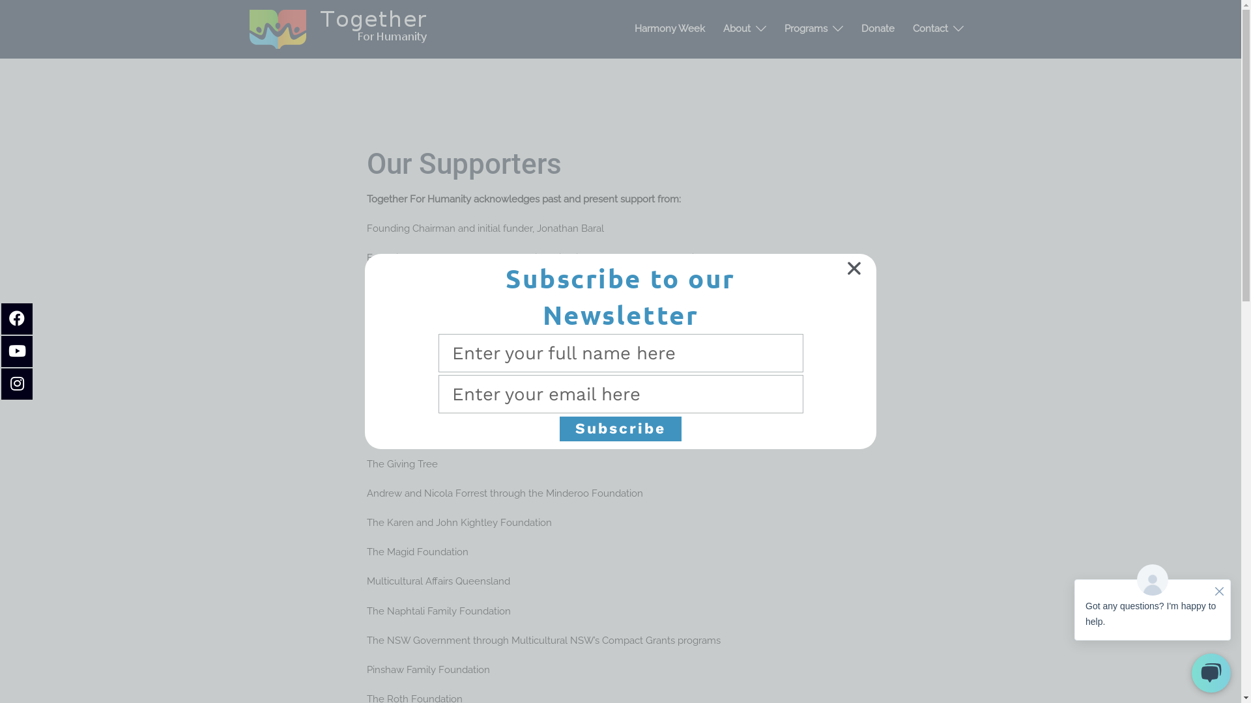 This screenshot has width=1251, height=703. I want to click on Together for Humanity, so click(340, 29).